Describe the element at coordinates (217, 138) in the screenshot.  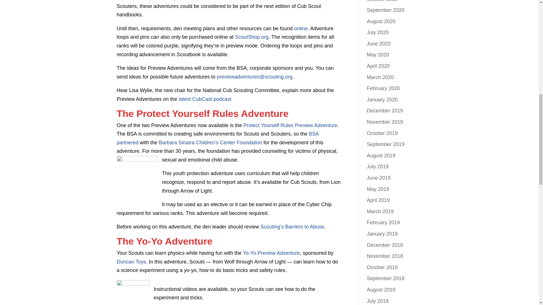
I see `BSA partnered` at that location.